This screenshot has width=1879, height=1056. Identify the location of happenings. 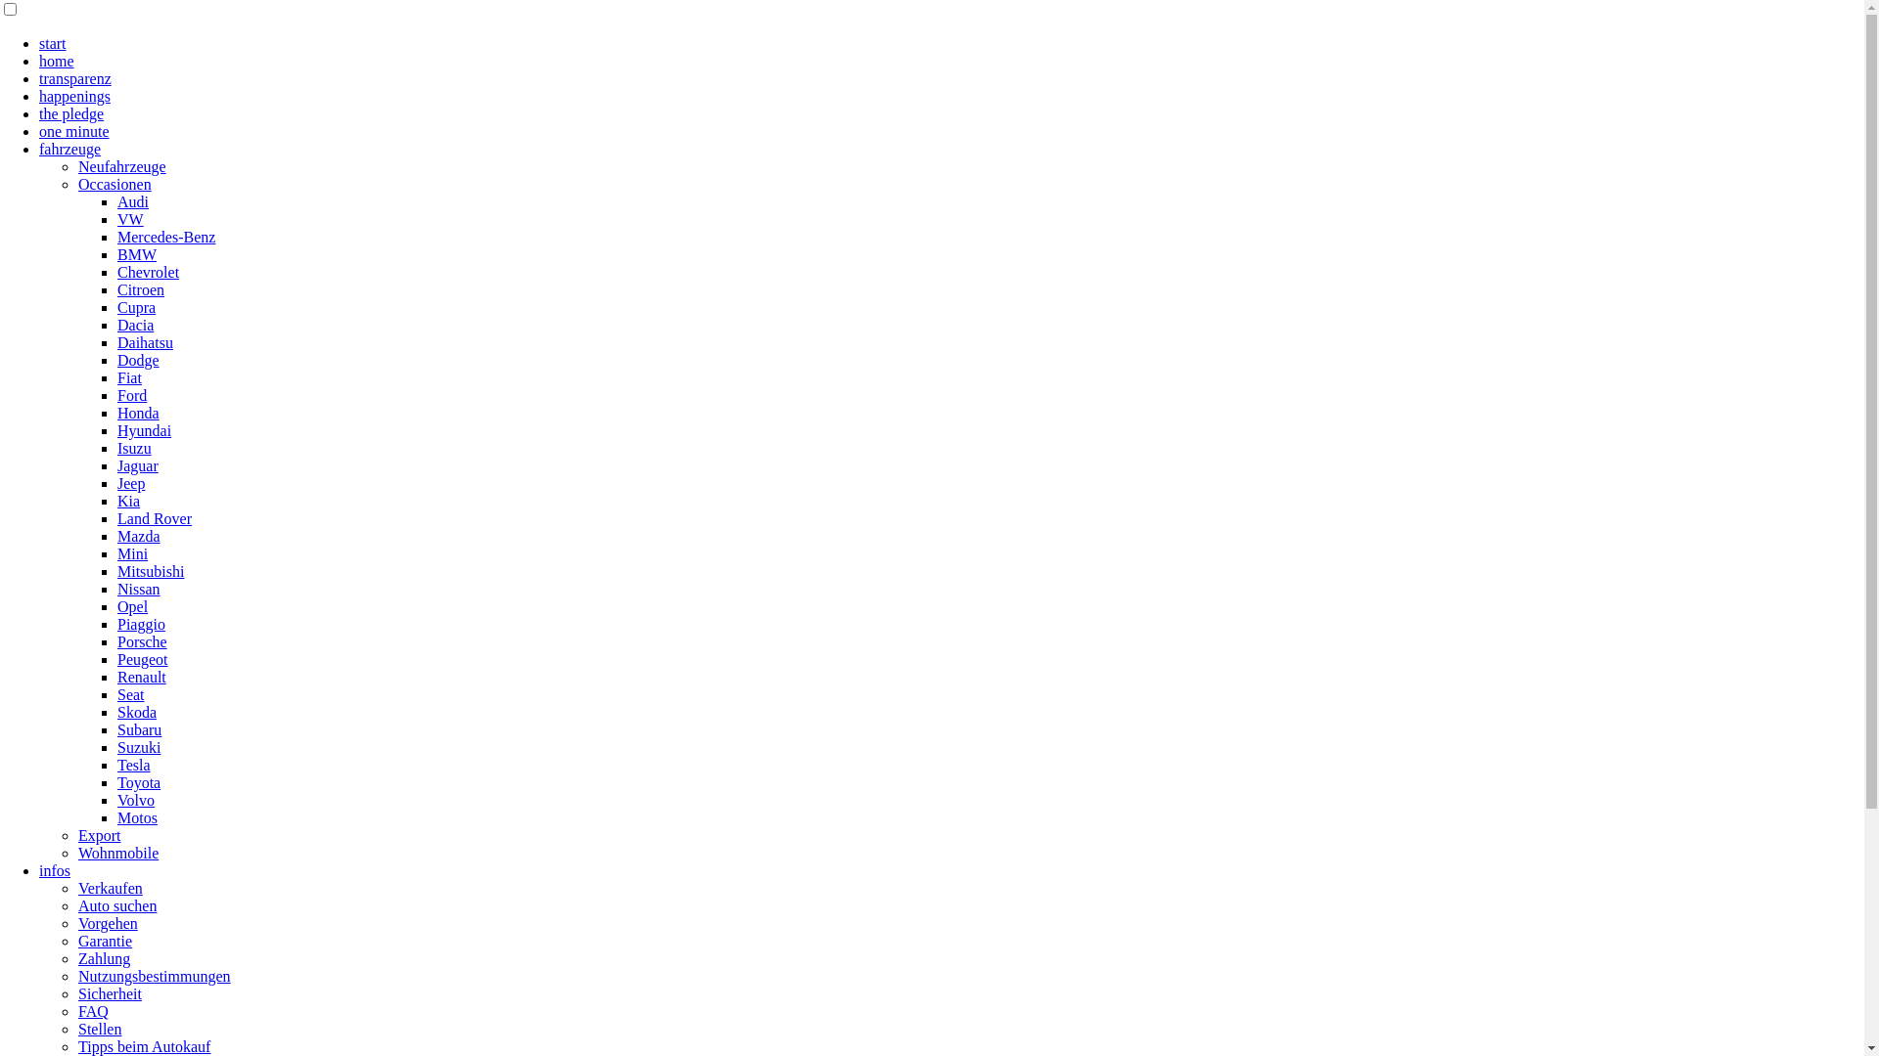
(74, 96).